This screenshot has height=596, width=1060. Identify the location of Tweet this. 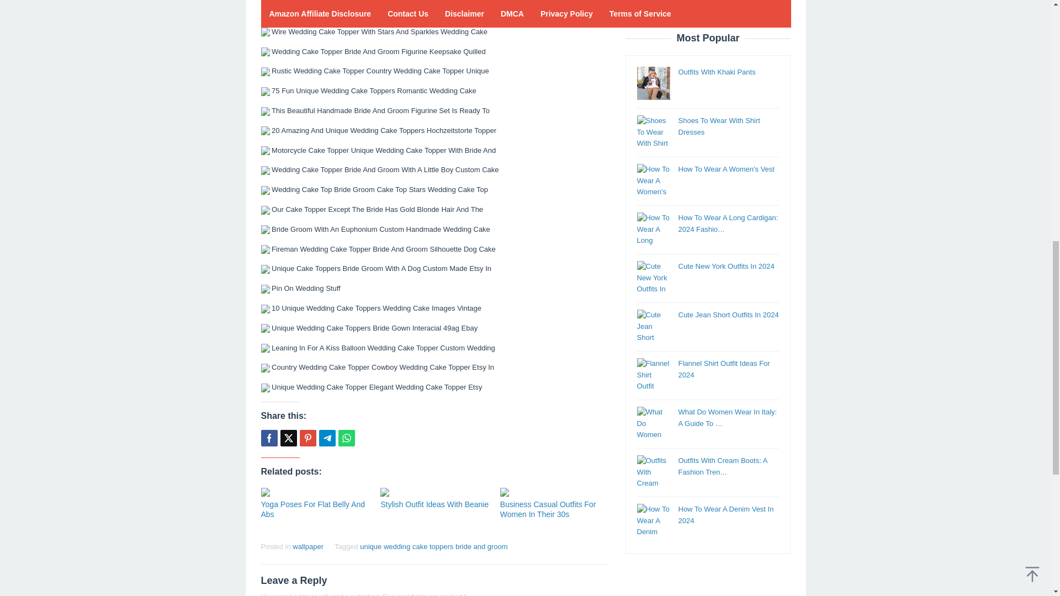
(288, 438).